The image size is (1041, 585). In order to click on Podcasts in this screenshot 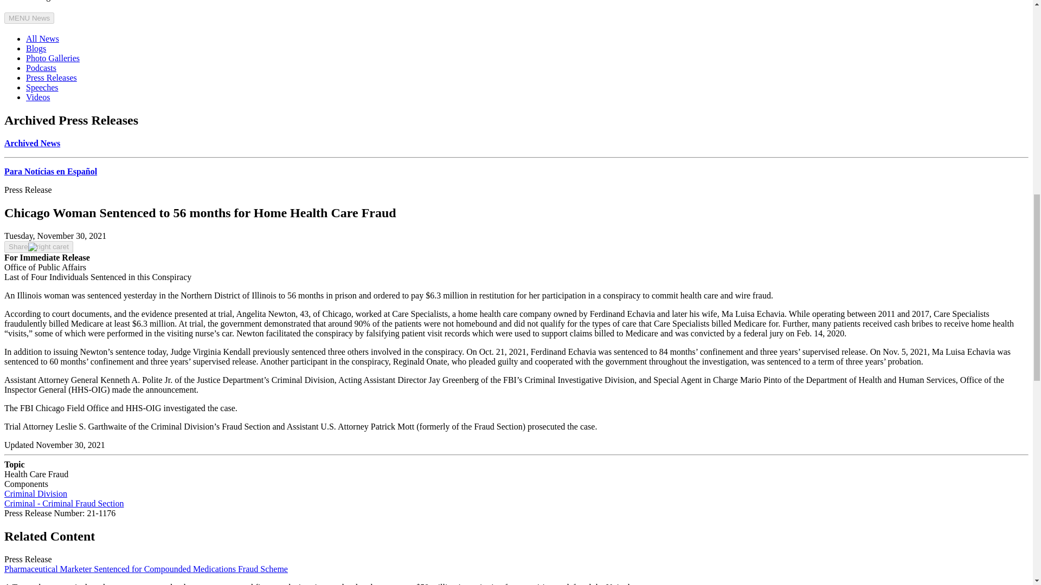, I will do `click(41, 67)`.